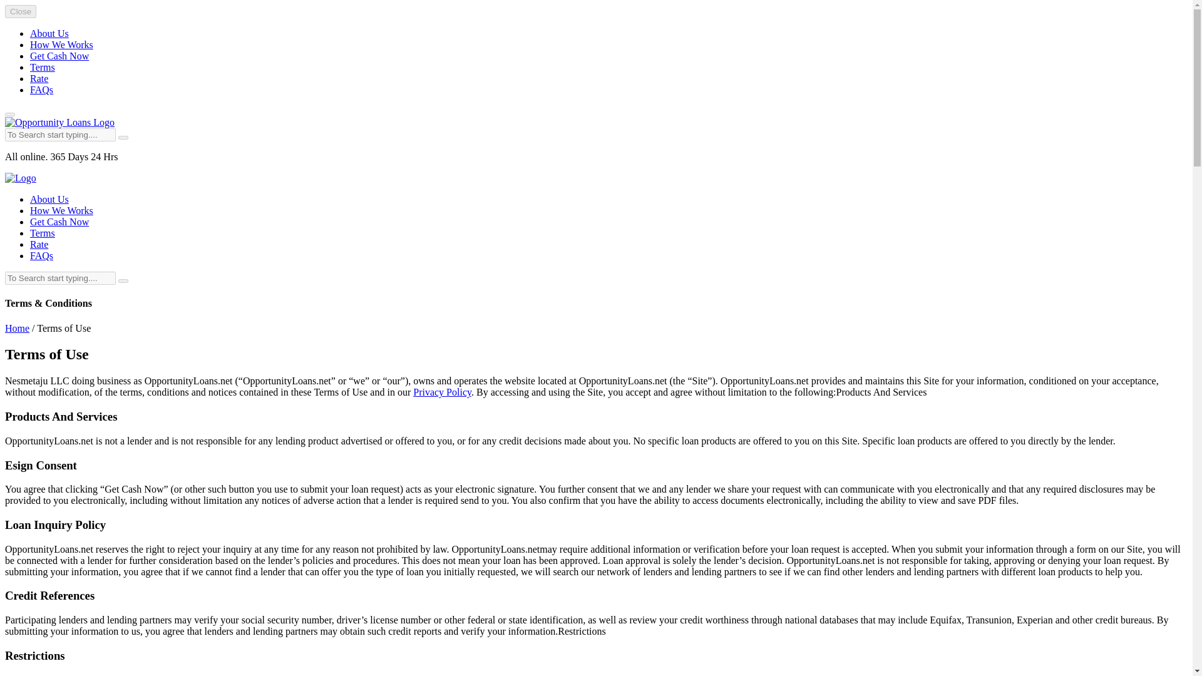 The width and height of the screenshot is (1202, 676). What do you see at coordinates (49, 33) in the screenshot?
I see `About Us` at bounding box center [49, 33].